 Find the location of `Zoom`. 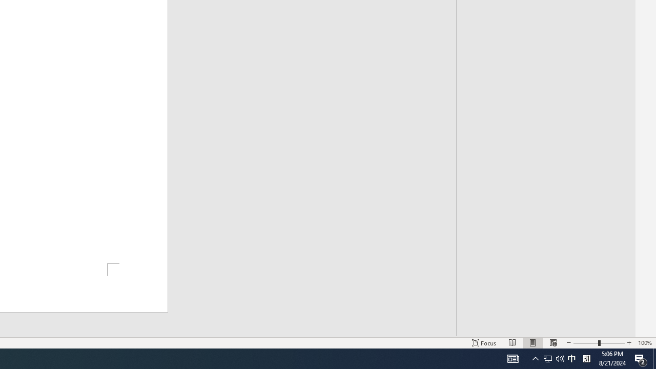

Zoom is located at coordinates (599, 342).